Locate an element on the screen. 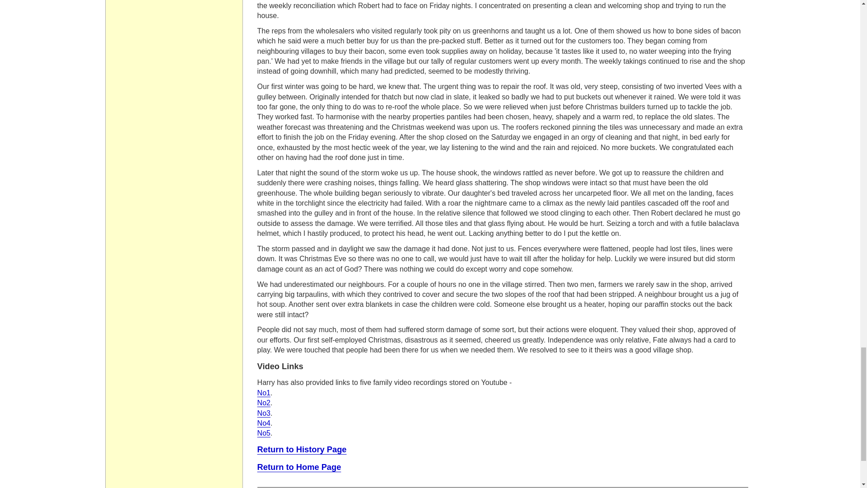 The width and height of the screenshot is (867, 488). No3 is located at coordinates (264, 413).